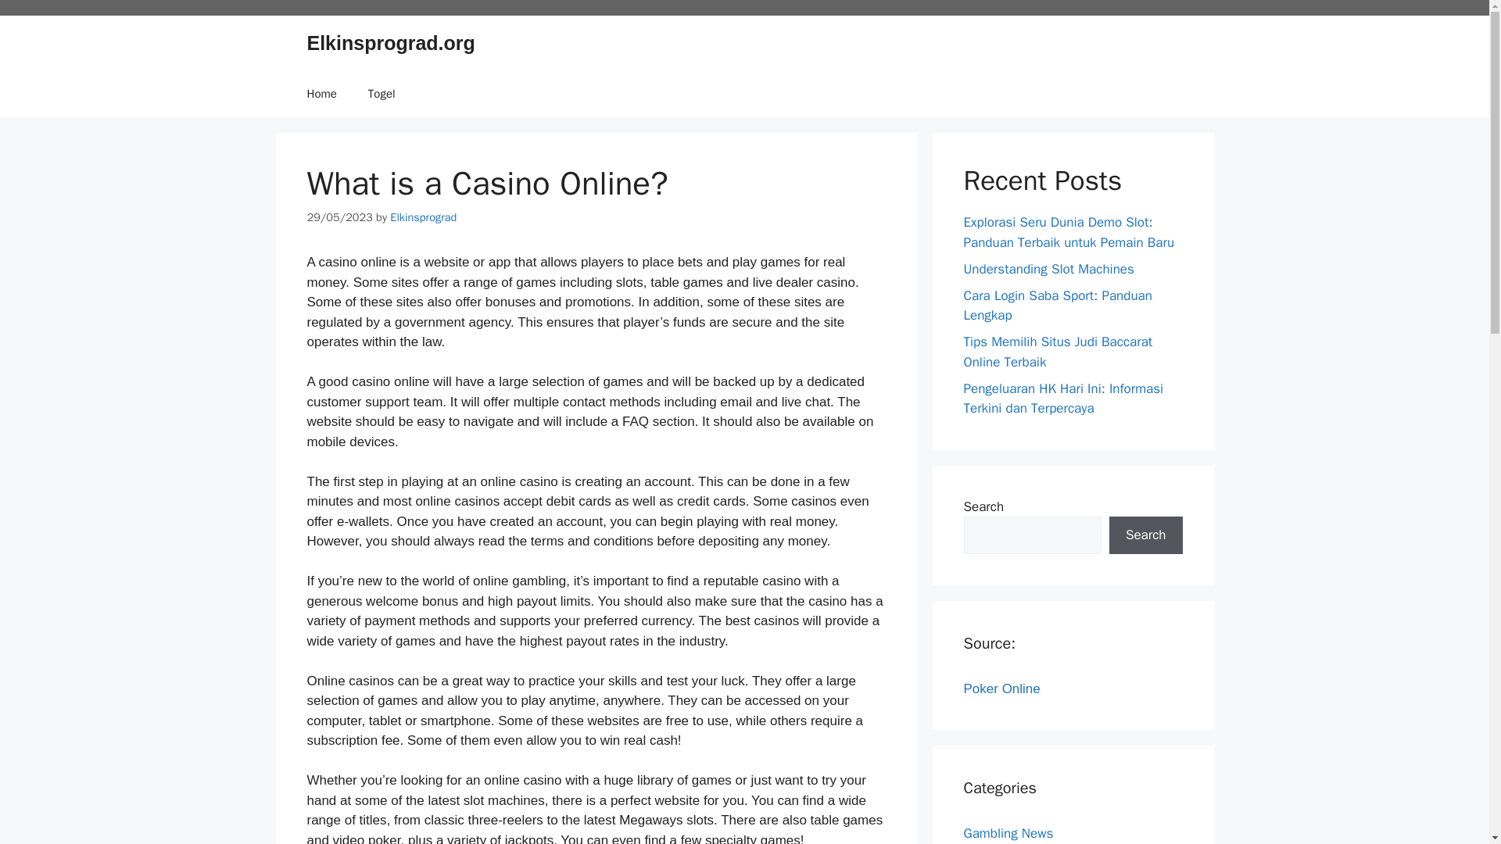 The width and height of the screenshot is (1501, 844). Describe the element at coordinates (1048, 269) in the screenshot. I see `Understanding Slot Machines` at that location.